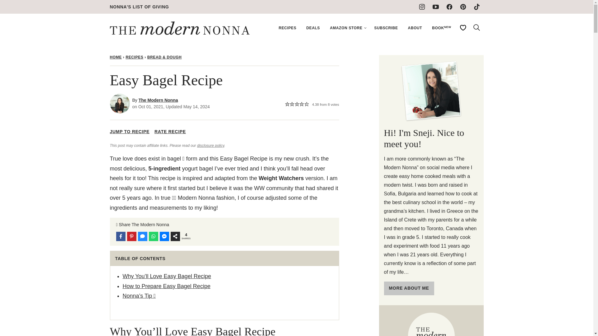 This screenshot has width=598, height=336. I want to click on RECIPES, so click(135, 57).